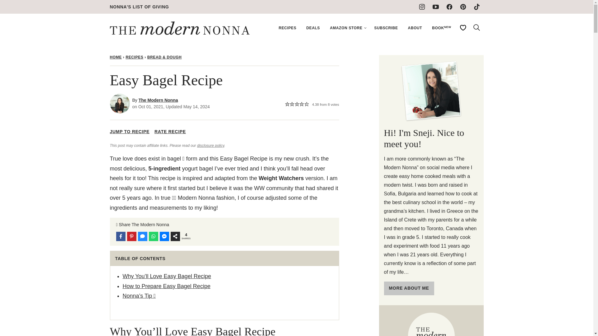 This screenshot has width=598, height=336. I want to click on RECIPES, so click(135, 57).